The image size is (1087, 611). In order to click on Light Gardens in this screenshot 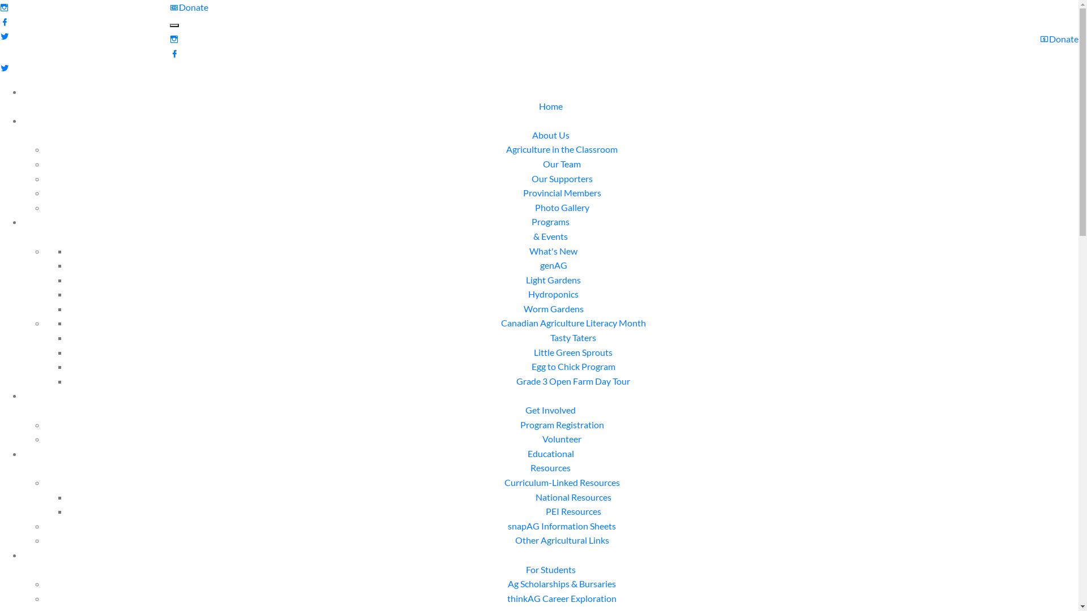, I will do `click(554, 279)`.